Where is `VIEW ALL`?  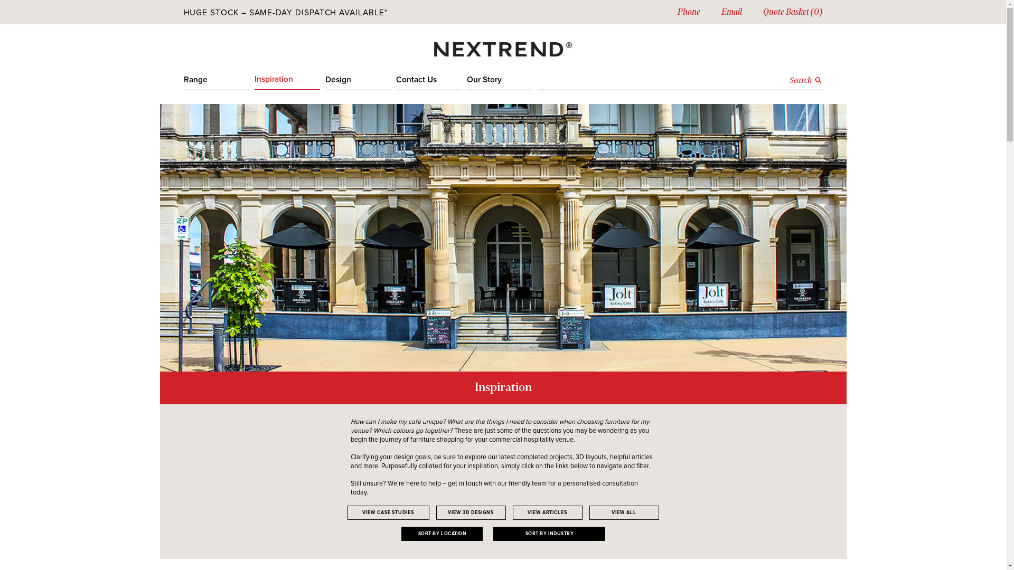
VIEW ALL is located at coordinates (624, 513).